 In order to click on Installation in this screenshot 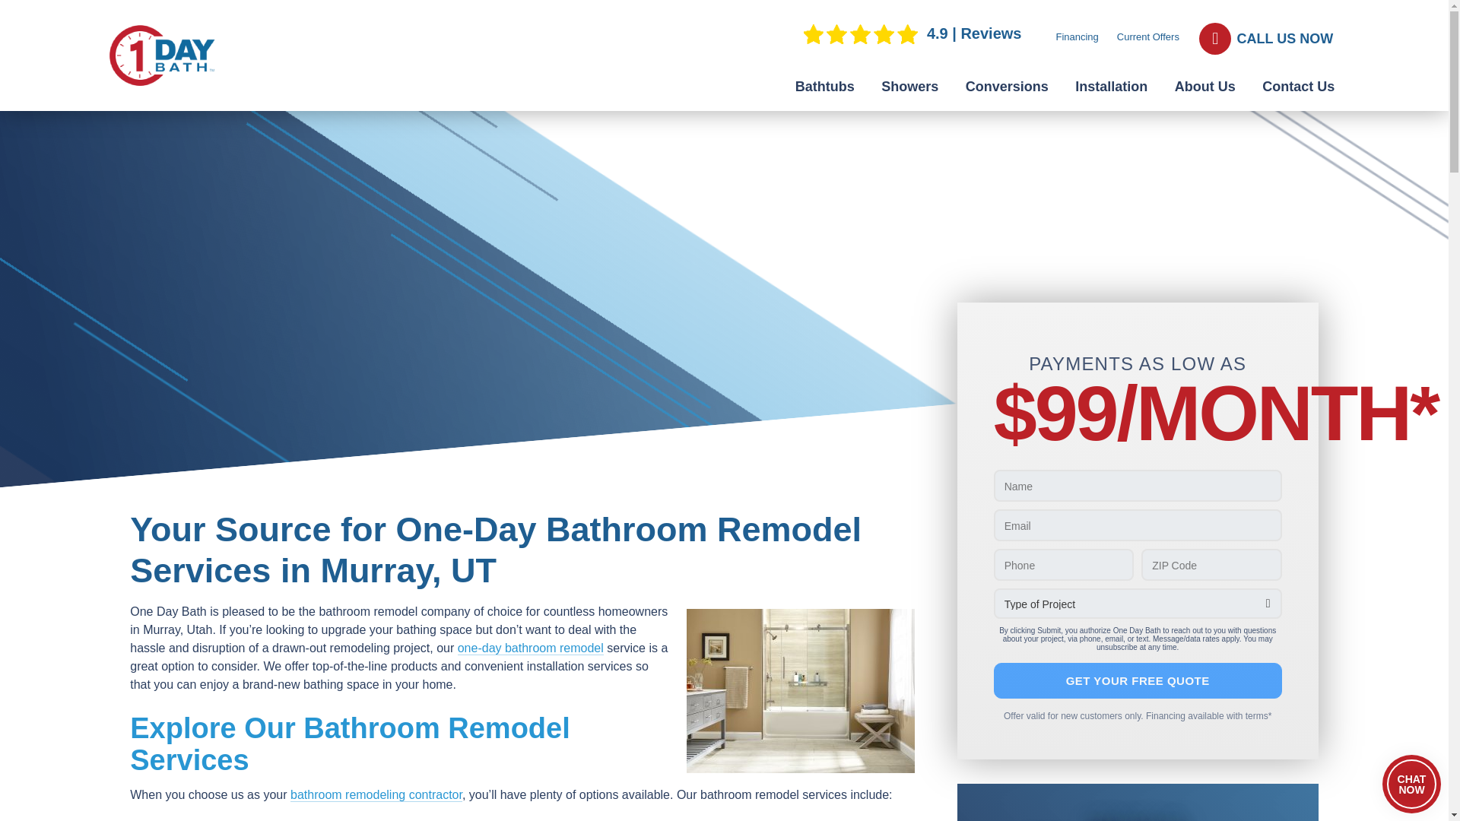, I will do `click(1112, 87)`.